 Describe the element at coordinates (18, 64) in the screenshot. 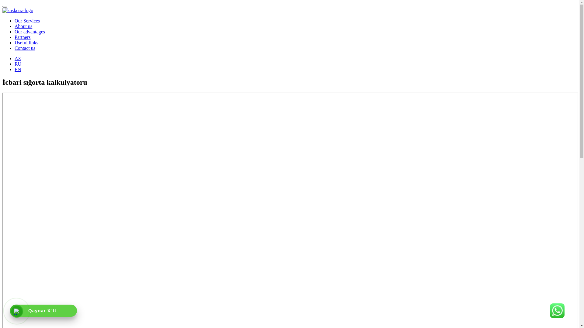

I see `RU` at that location.